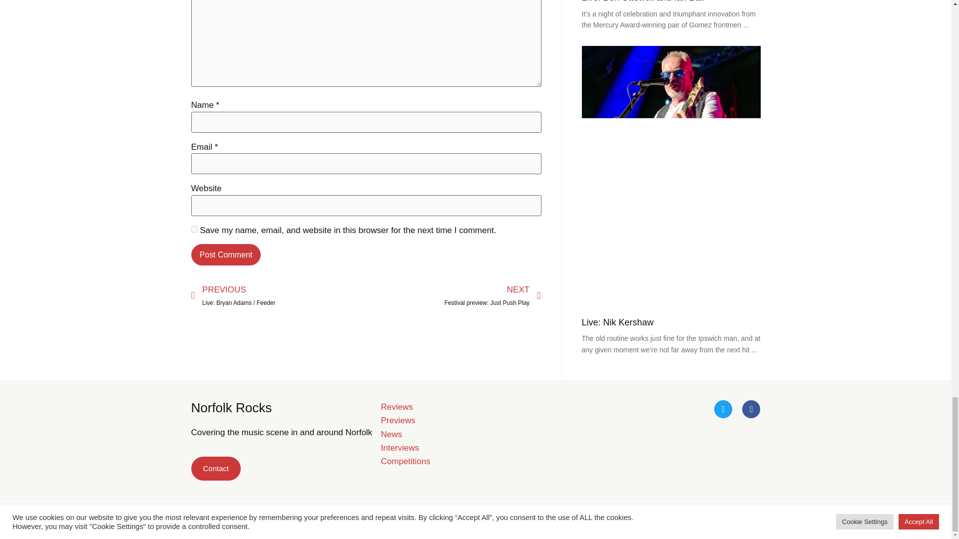  What do you see at coordinates (226, 255) in the screenshot?
I see `Post Comment` at bounding box center [226, 255].